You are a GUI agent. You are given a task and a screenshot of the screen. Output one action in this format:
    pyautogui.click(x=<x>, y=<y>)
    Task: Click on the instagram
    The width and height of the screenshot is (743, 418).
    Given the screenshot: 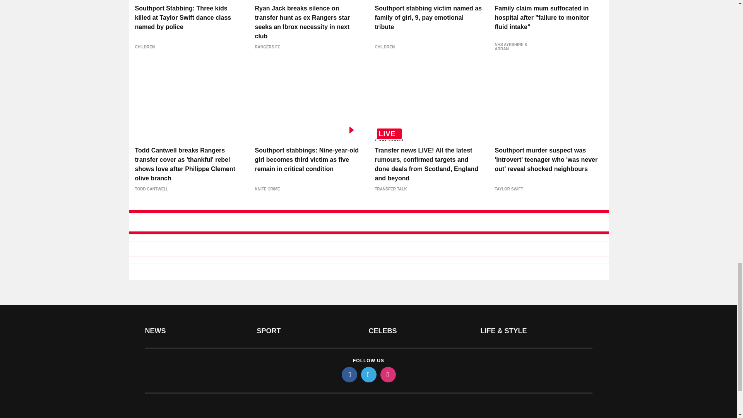 What is the action you would take?
    pyautogui.click(x=387, y=375)
    